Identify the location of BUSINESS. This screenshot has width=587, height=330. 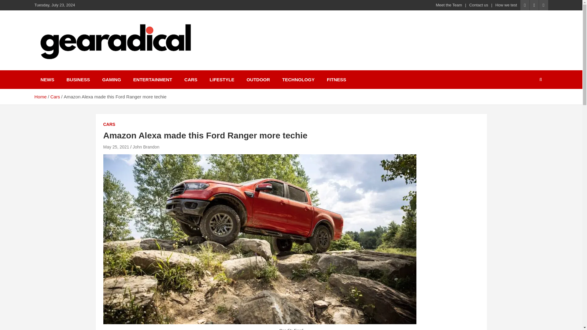
(78, 79).